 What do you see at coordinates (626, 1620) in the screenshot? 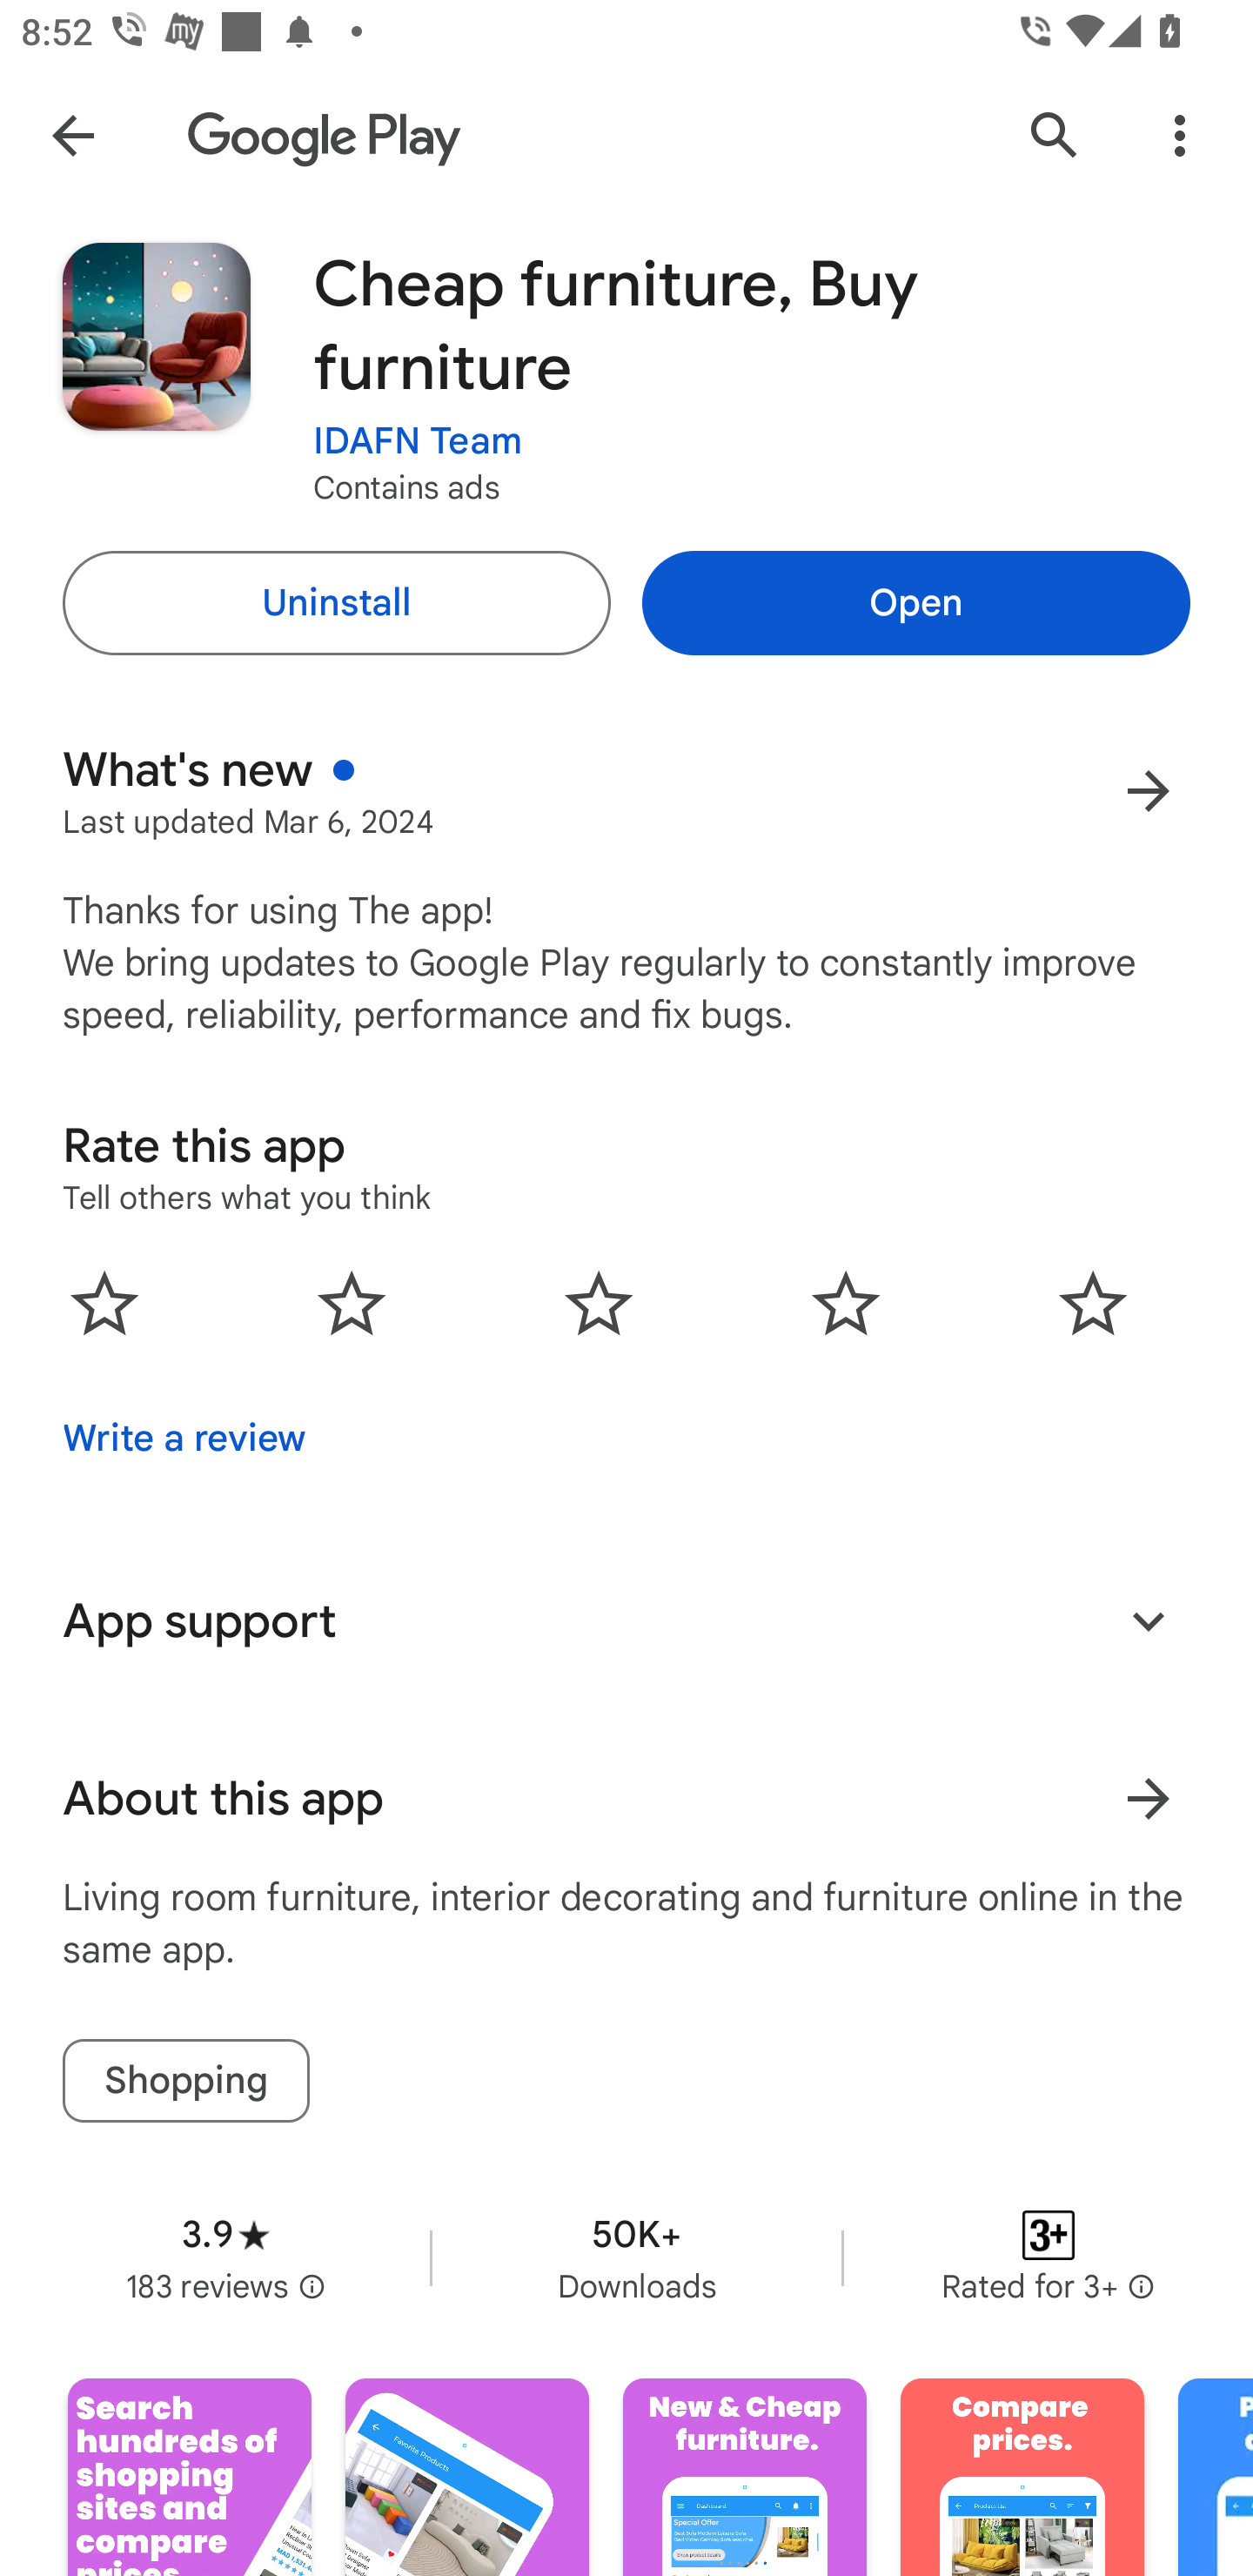
I see `App support Expand` at bounding box center [626, 1620].